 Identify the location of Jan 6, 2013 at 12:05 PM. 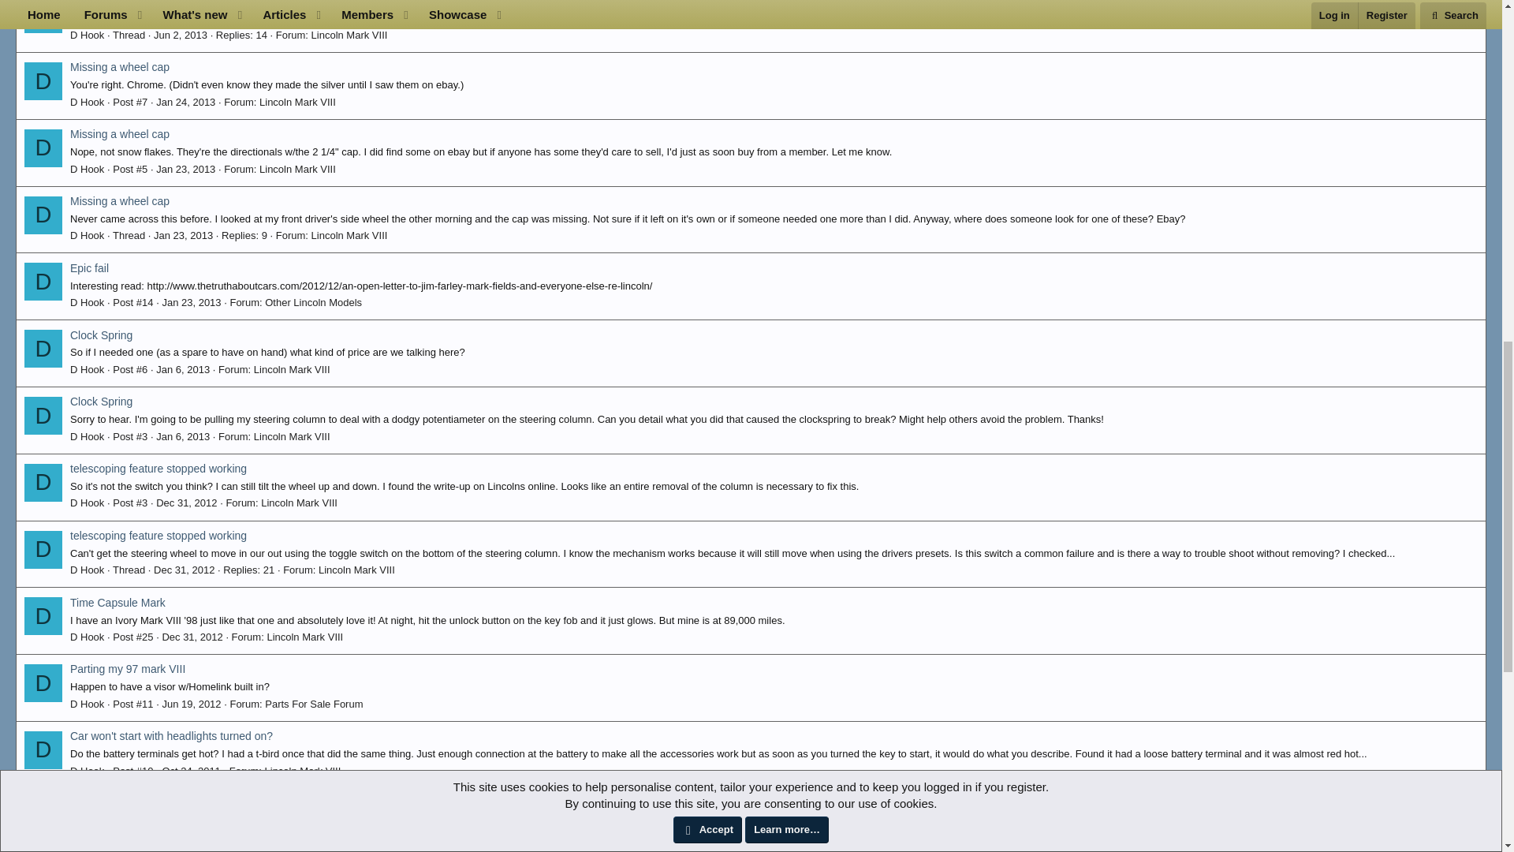
(183, 369).